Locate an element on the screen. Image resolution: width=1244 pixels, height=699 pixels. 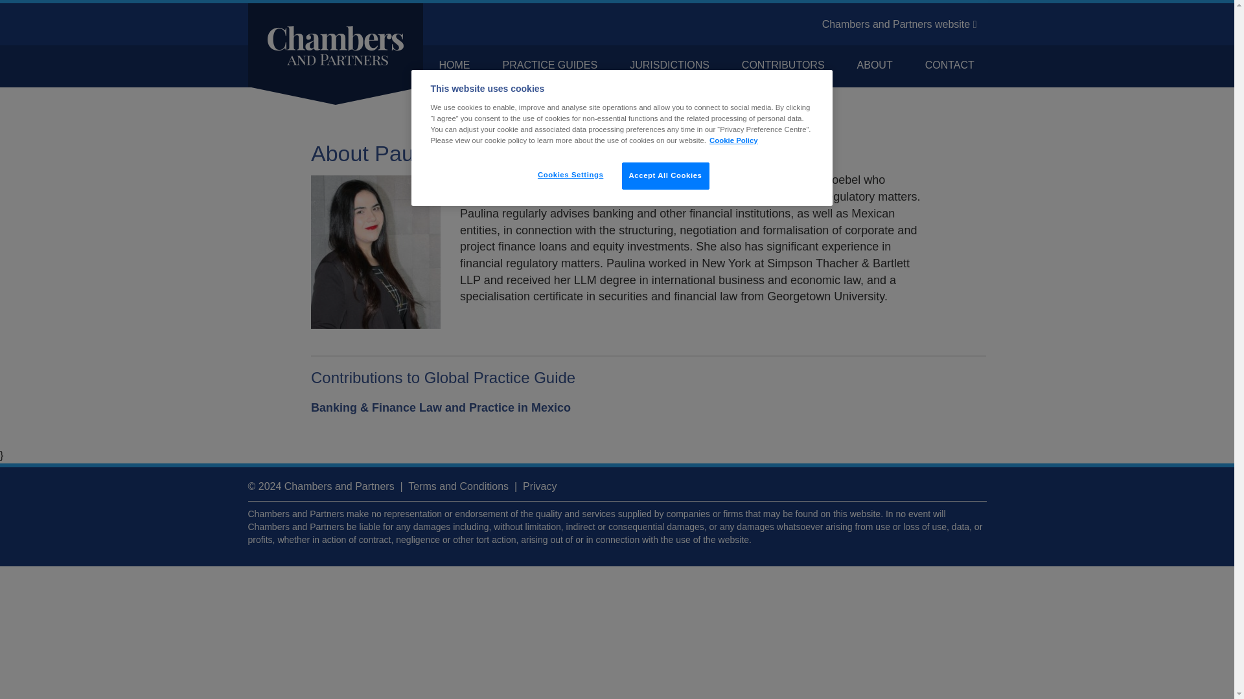
CONTRIBUTORS is located at coordinates (783, 65).